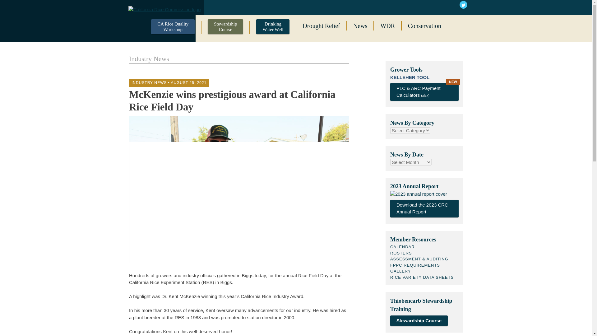 This screenshot has height=336, width=597. What do you see at coordinates (463, 4) in the screenshot?
I see `Twitter` at bounding box center [463, 4].